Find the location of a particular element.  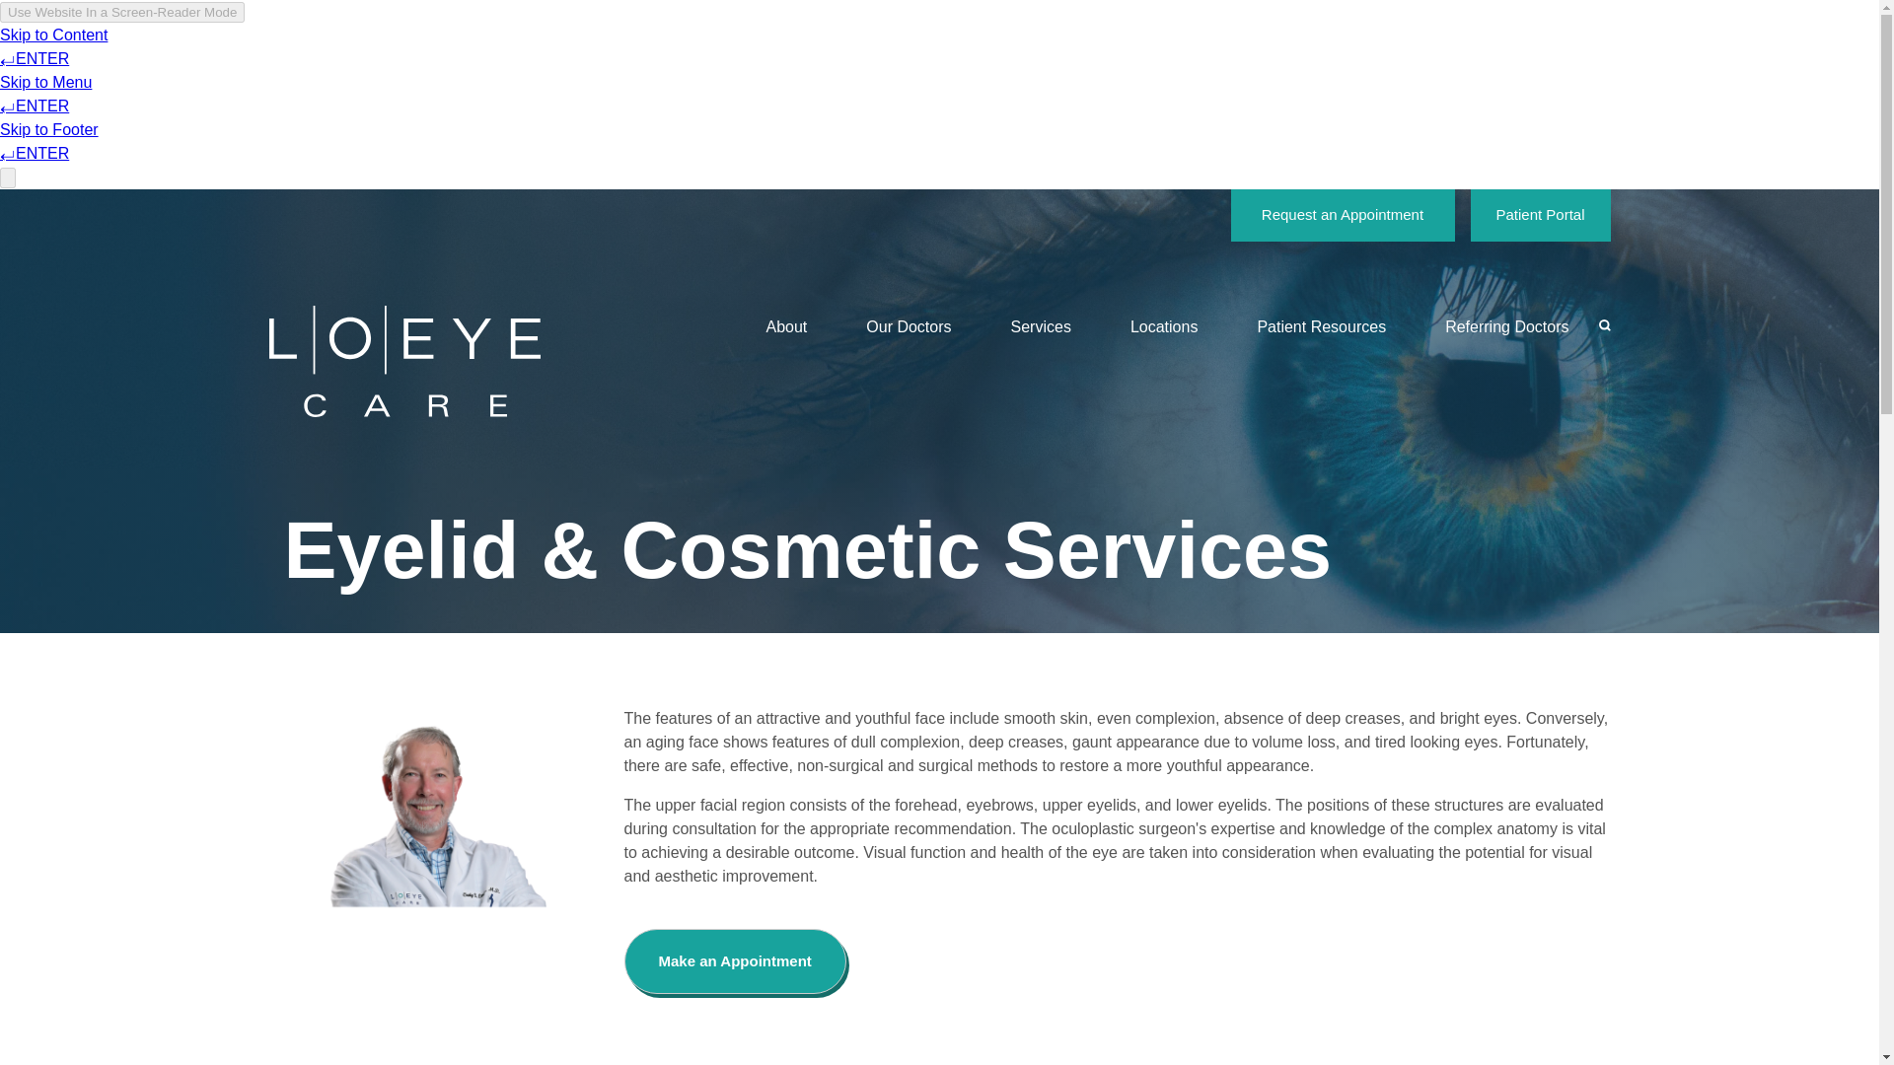

LO Eye Care is located at coordinates (404, 361).